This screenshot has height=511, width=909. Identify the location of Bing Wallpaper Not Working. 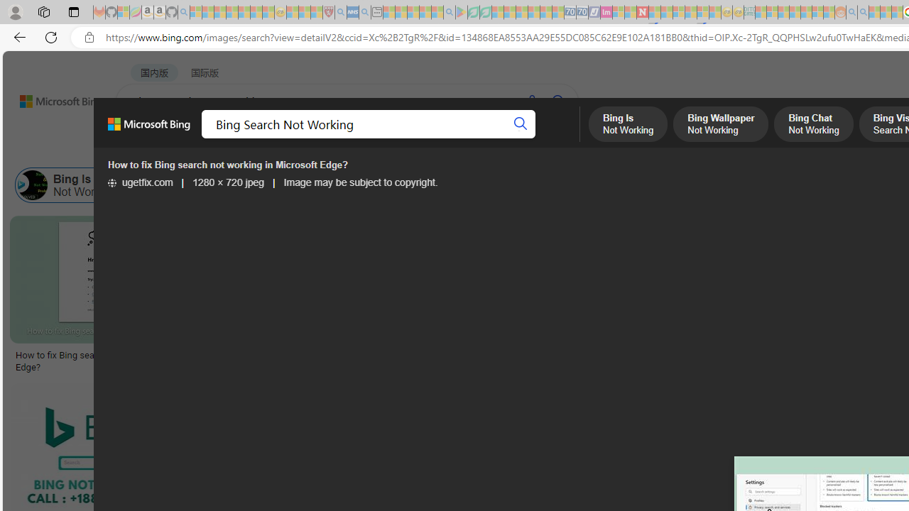
(153, 185).